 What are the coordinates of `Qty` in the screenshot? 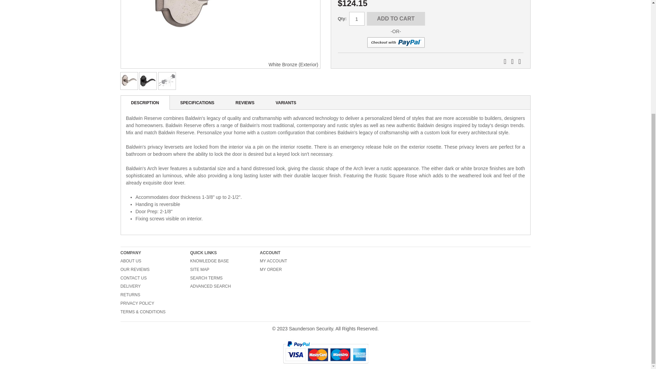 It's located at (357, 18).